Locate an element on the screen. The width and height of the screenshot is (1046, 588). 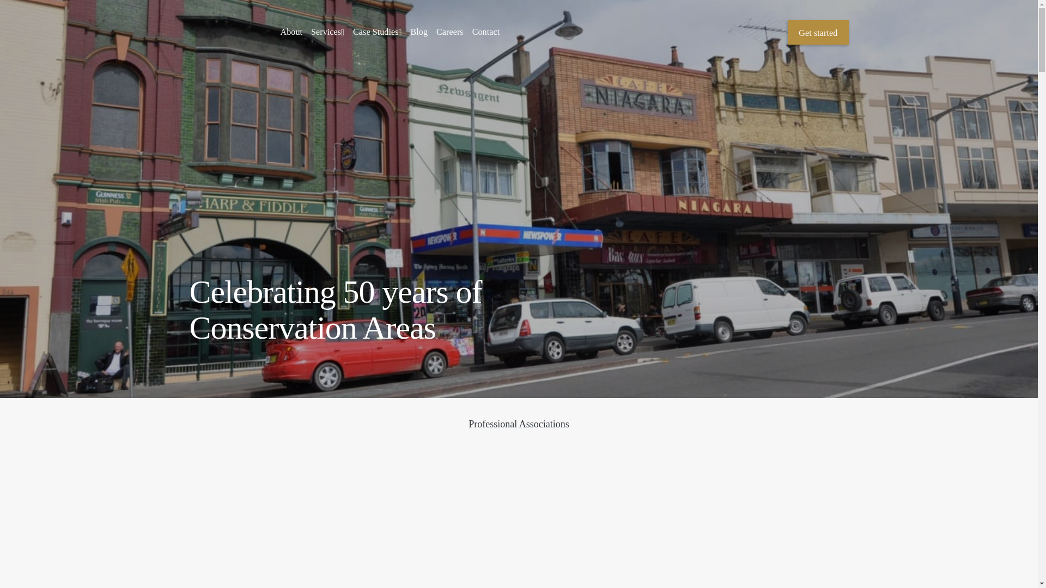
Services is located at coordinates (327, 32).